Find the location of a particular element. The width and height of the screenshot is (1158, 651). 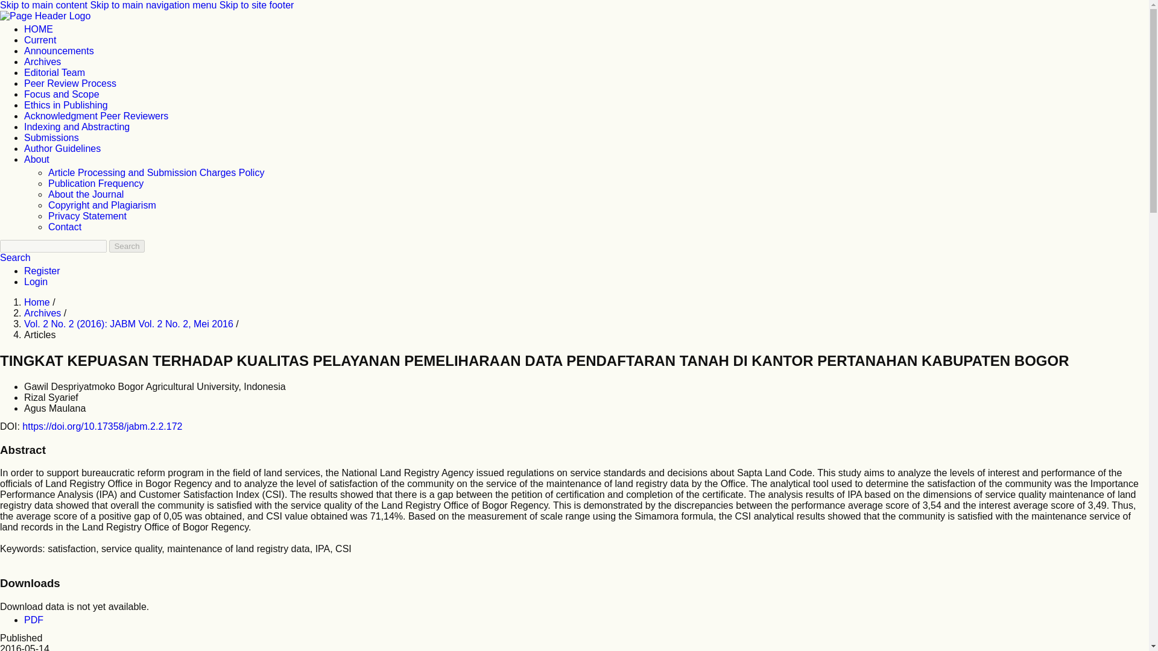

Search is located at coordinates (126, 246).